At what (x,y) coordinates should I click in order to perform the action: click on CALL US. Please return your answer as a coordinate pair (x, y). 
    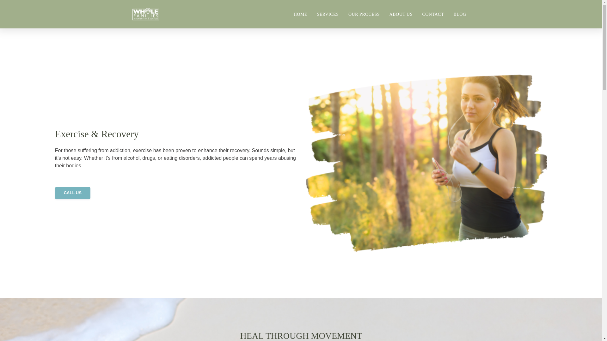
    Looking at the image, I should click on (73, 193).